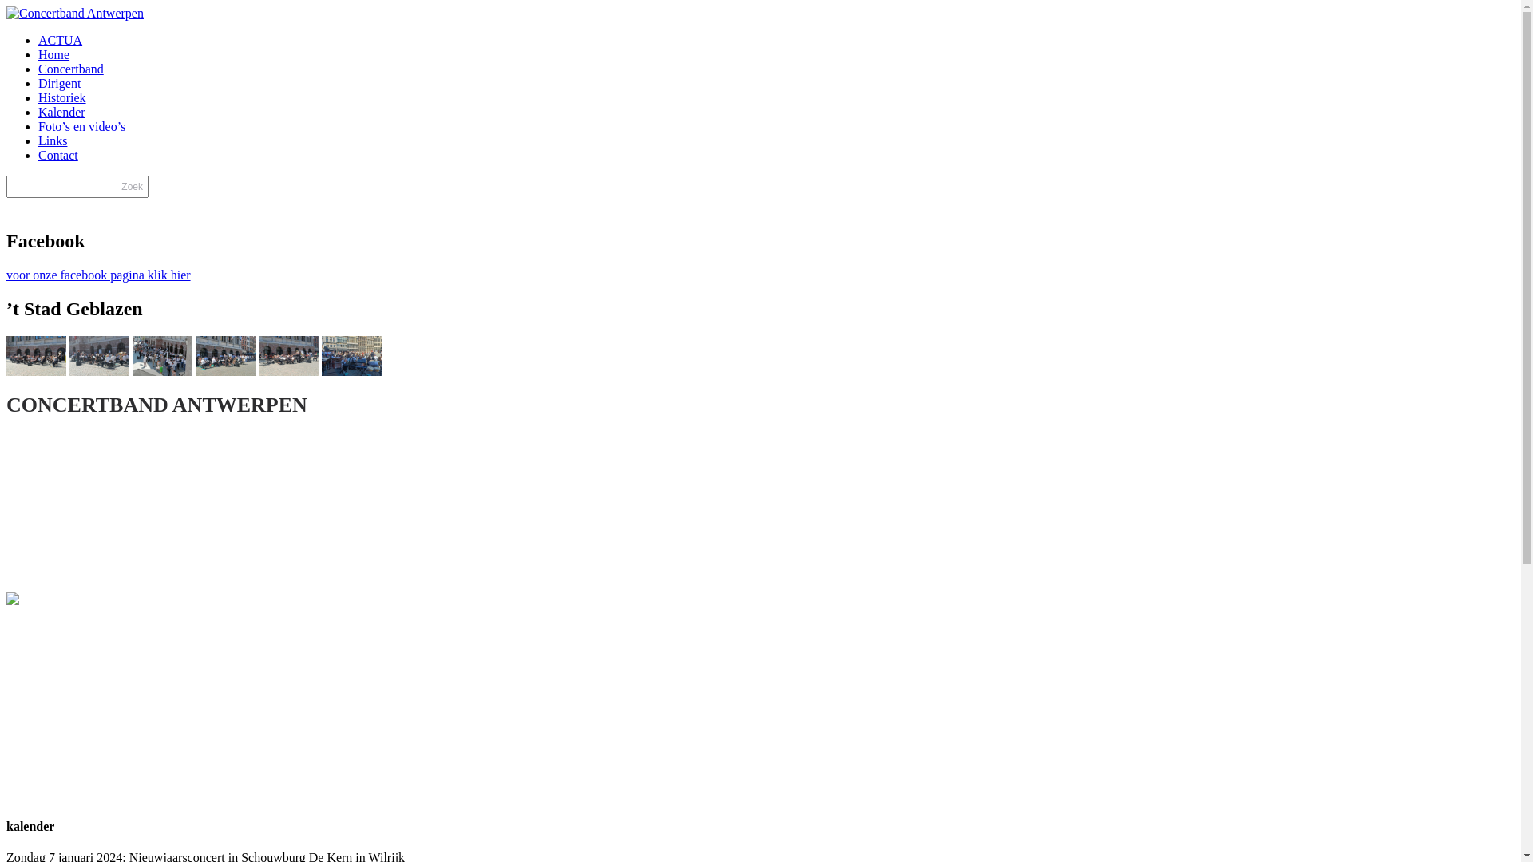  Describe the element at coordinates (23, 206) in the screenshot. I see `Find` at that location.